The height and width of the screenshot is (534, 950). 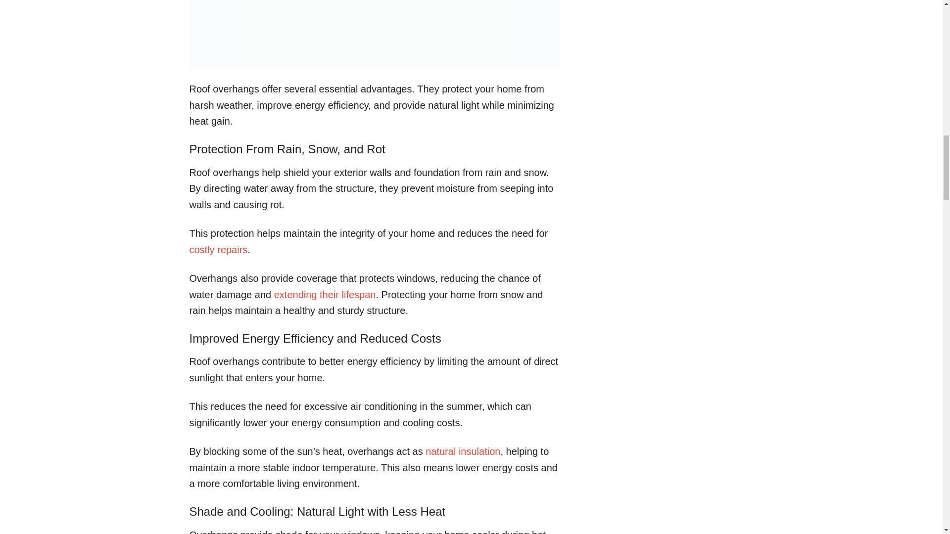 What do you see at coordinates (463, 451) in the screenshot?
I see `natural insulation` at bounding box center [463, 451].